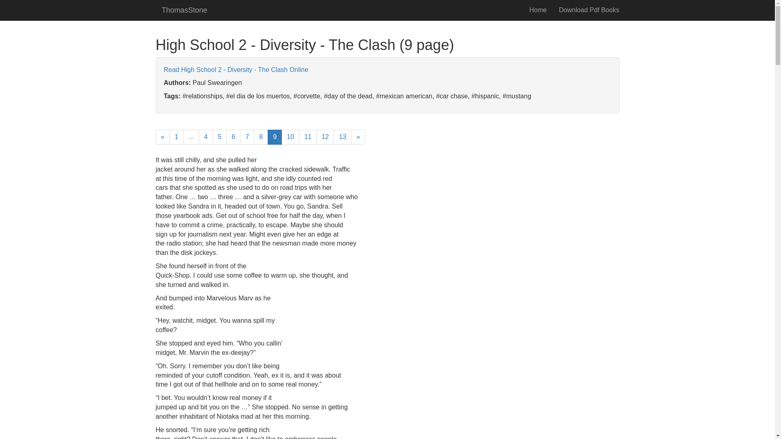 The width and height of the screenshot is (781, 439). What do you see at coordinates (233, 137) in the screenshot?
I see `6` at bounding box center [233, 137].